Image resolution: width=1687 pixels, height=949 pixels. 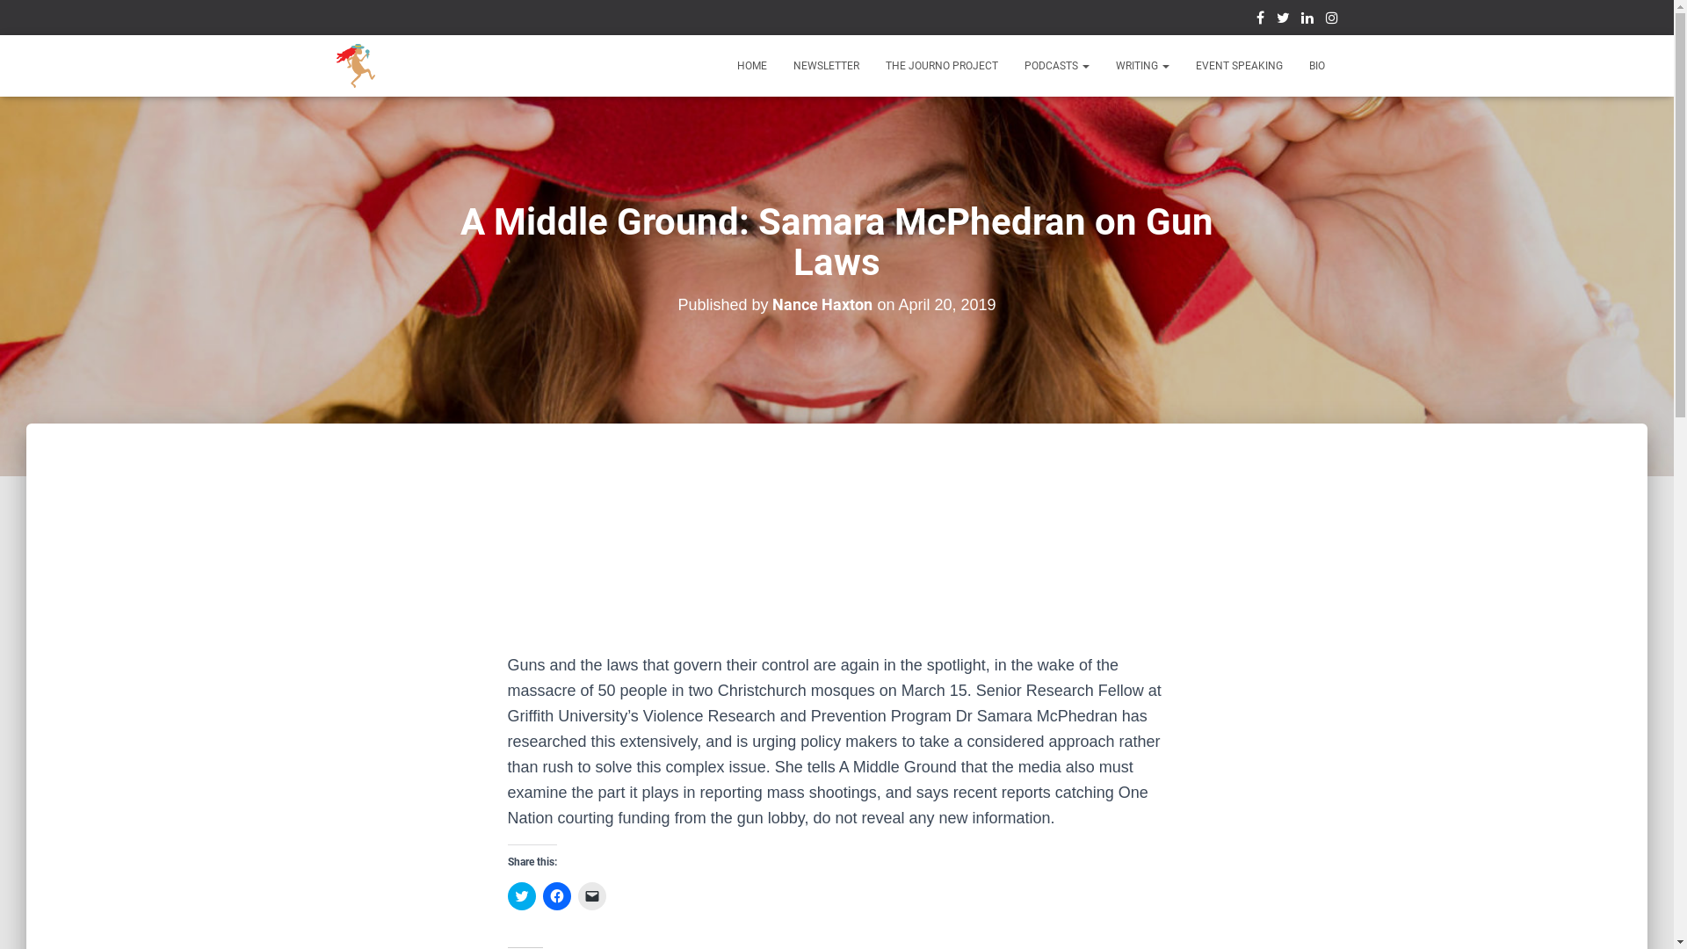 What do you see at coordinates (752, 66) in the screenshot?
I see `HOME` at bounding box center [752, 66].